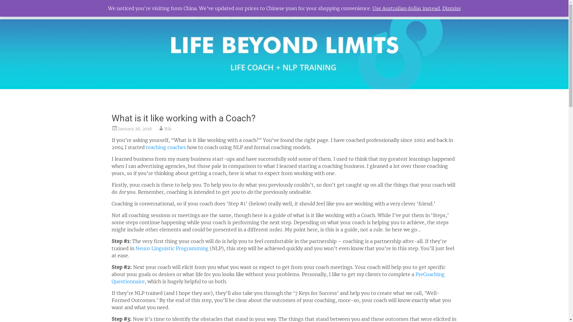  What do you see at coordinates (407, 8) in the screenshot?
I see `Use Australian dollar instead.` at bounding box center [407, 8].